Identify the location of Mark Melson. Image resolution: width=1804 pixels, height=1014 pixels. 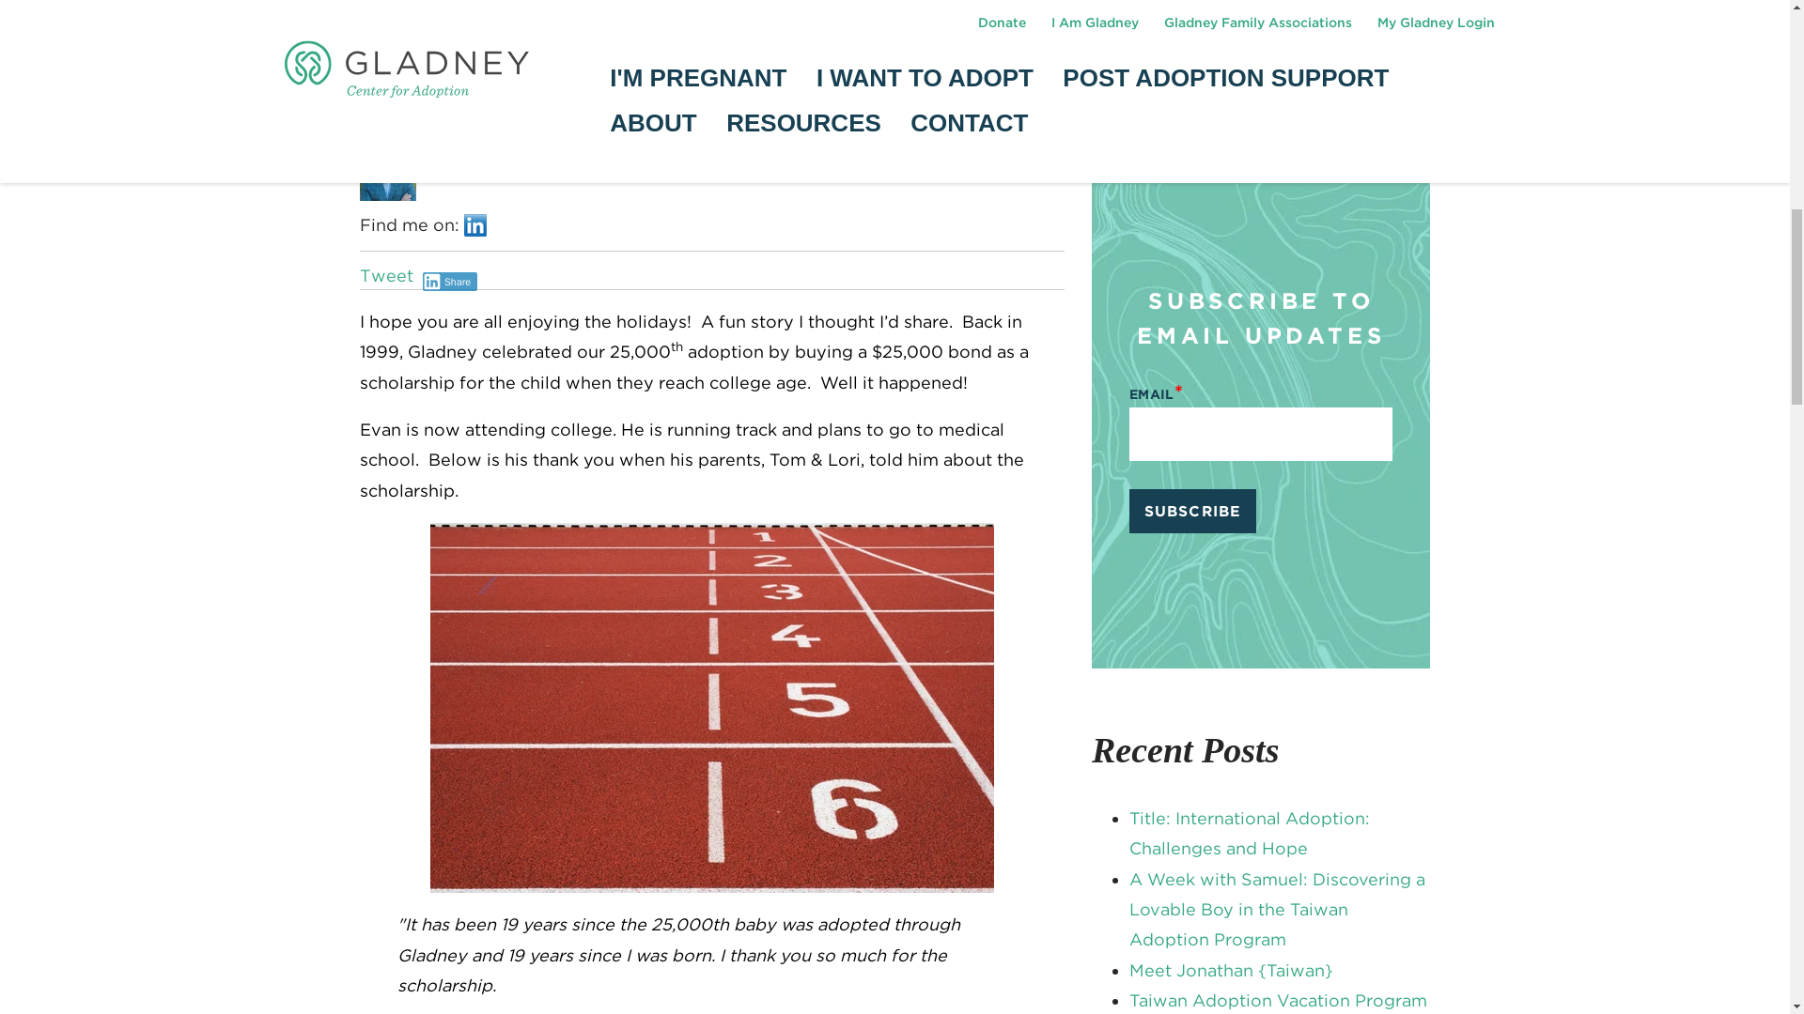
(502, 119).